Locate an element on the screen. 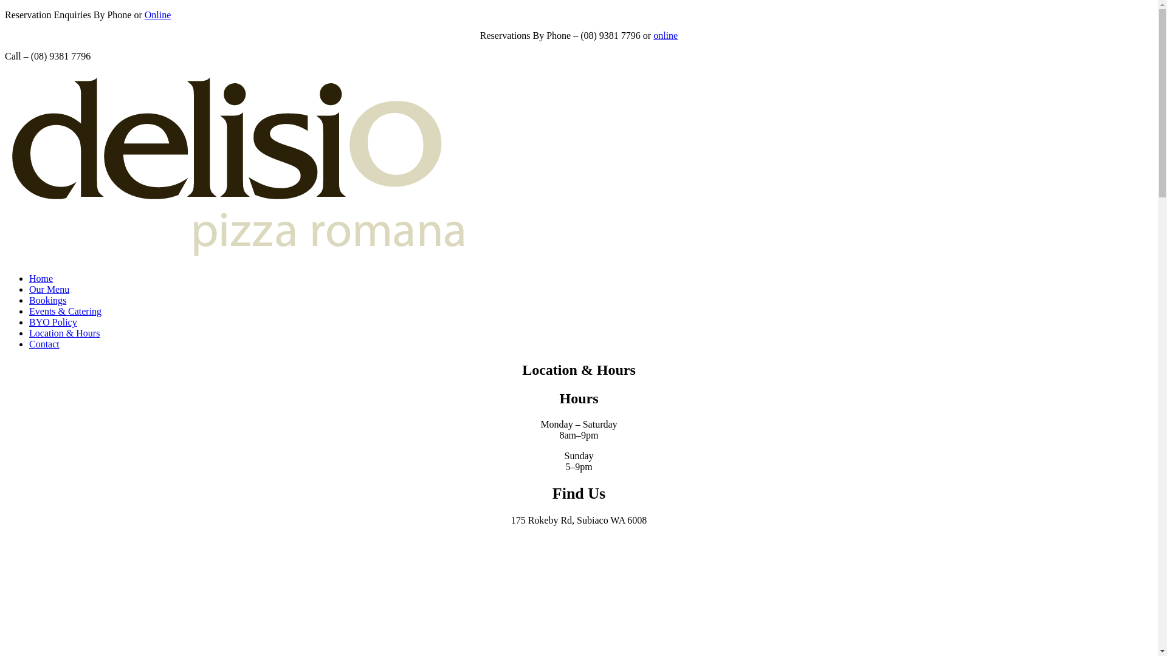 The height and width of the screenshot is (656, 1167). online is located at coordinates (666, 35).